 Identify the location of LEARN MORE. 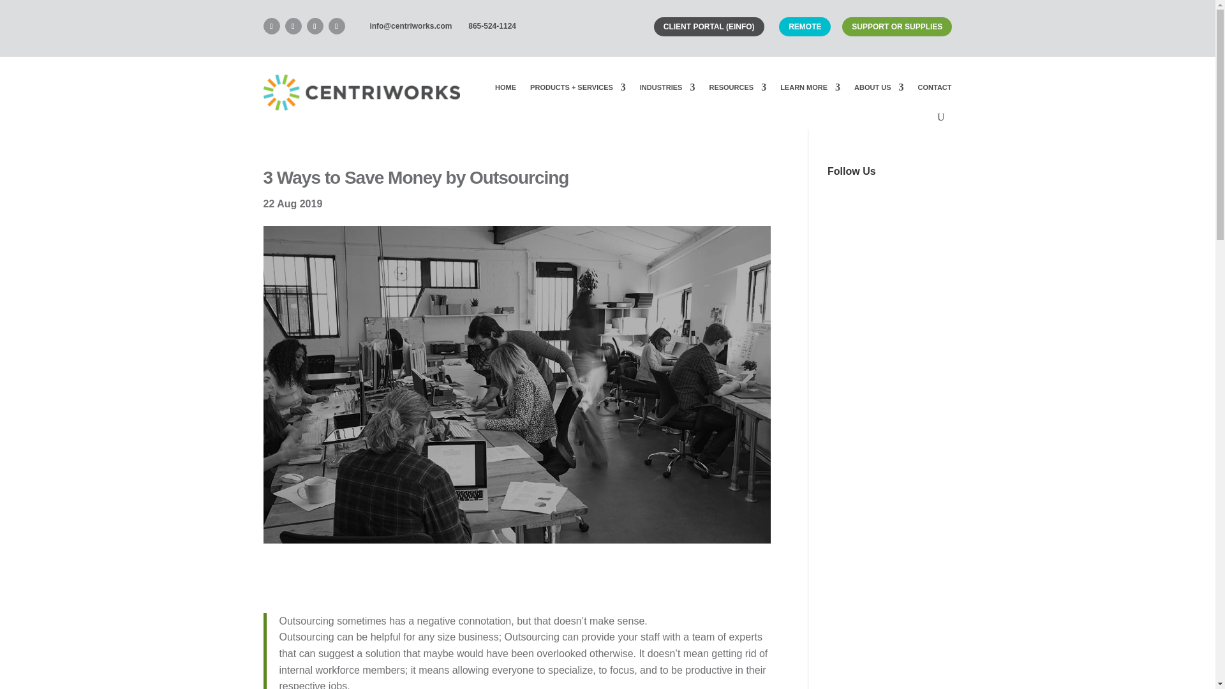
(810, 87).